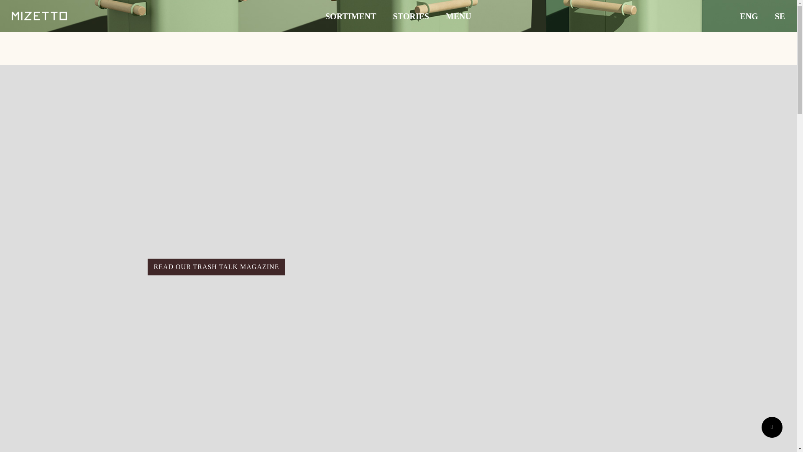 The image size is (803, 452). I want to click on SORTIMENT, so click(350, 16).